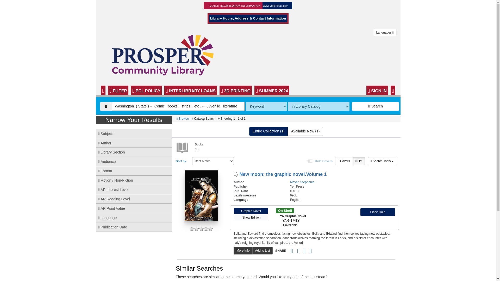 The width and height of the screenshot is (500, 281). Describe the element at coordinates (275, 6) in the screenshot. I see `www.VoteTexas.gov` at that location.